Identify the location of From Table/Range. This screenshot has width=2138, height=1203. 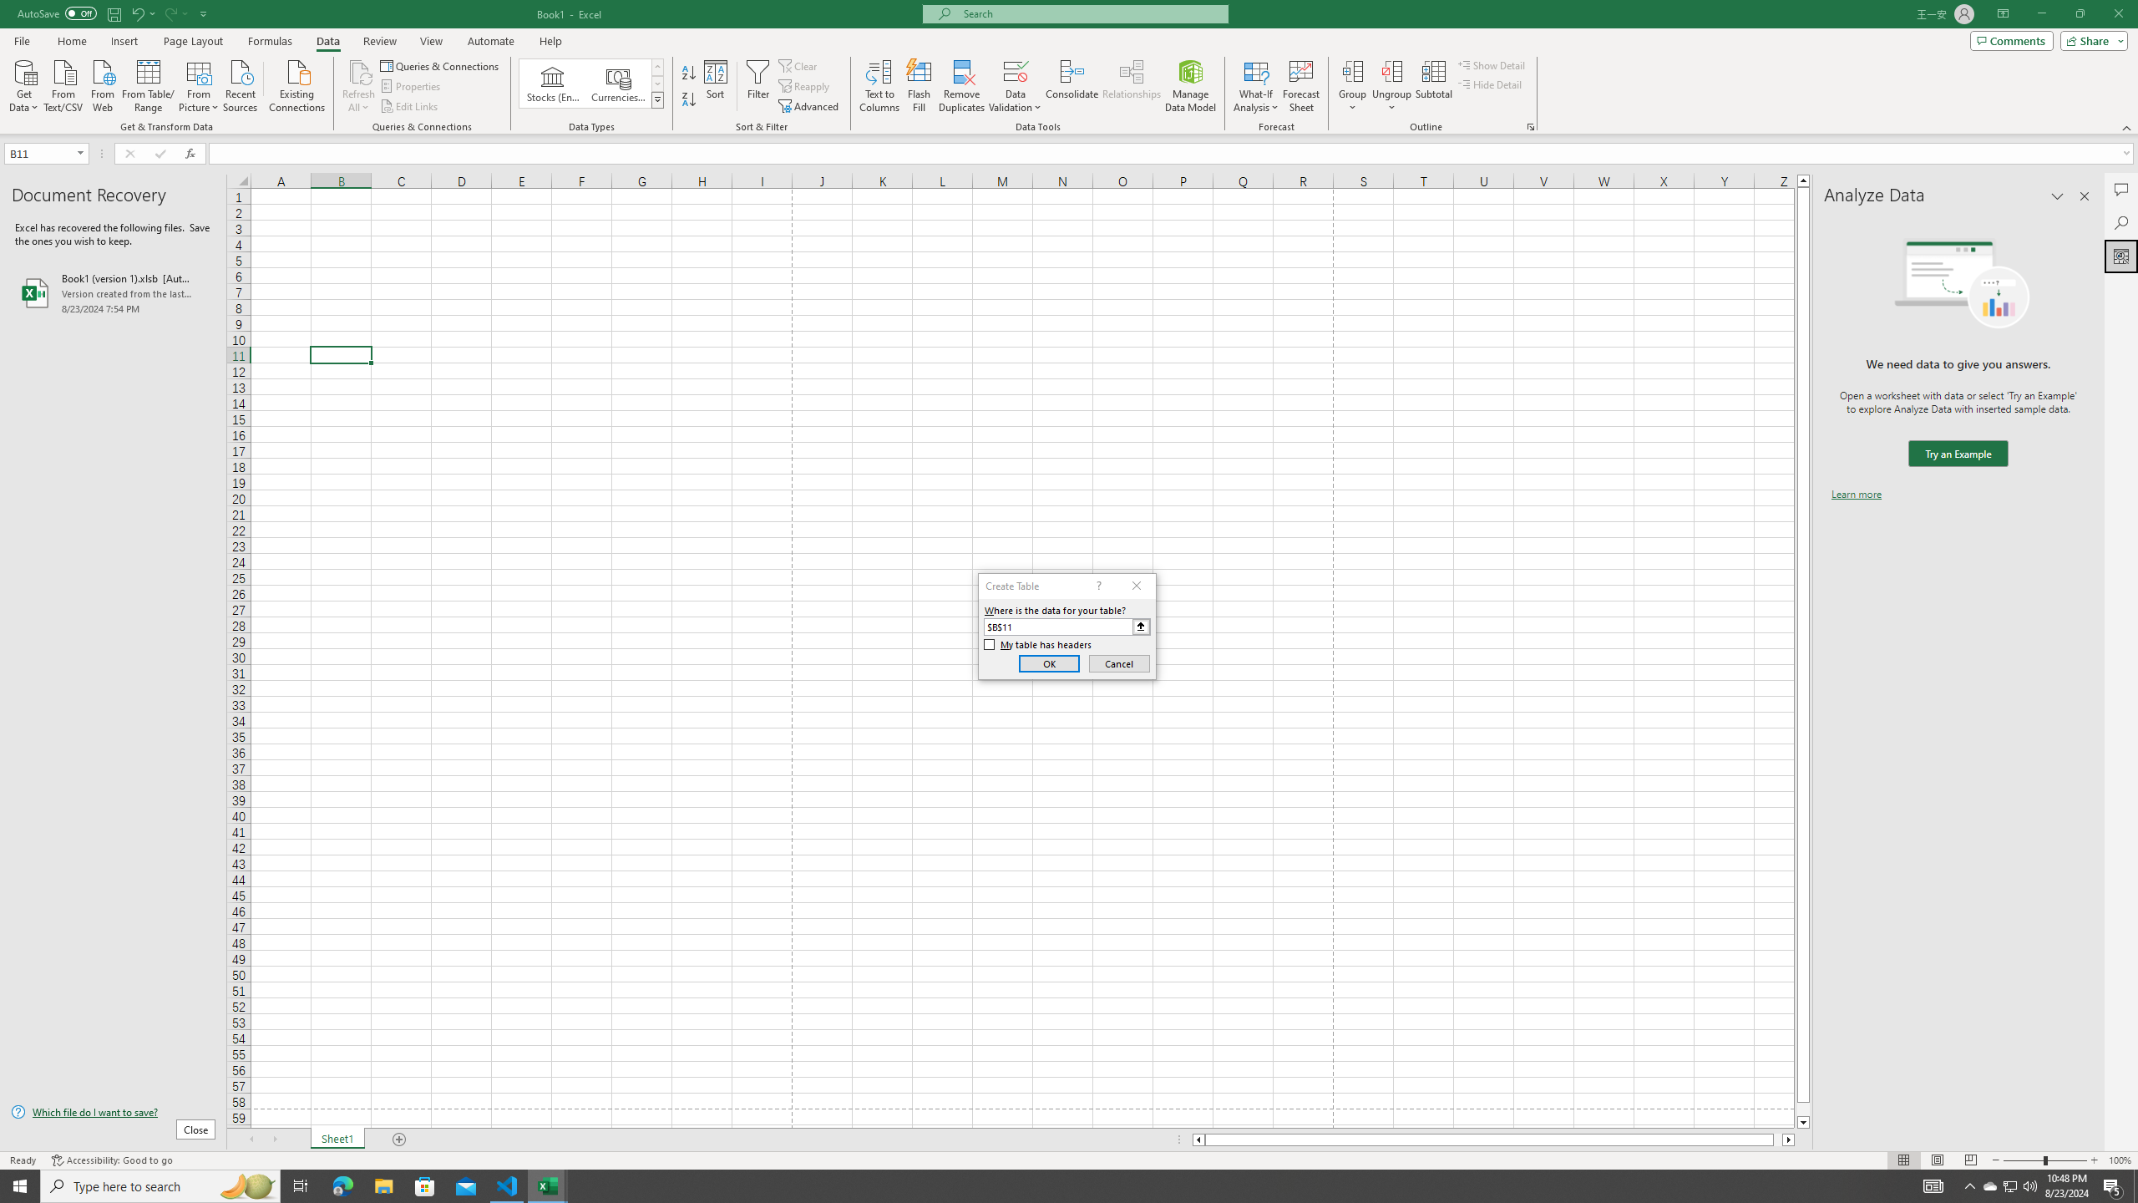
(149, 84).